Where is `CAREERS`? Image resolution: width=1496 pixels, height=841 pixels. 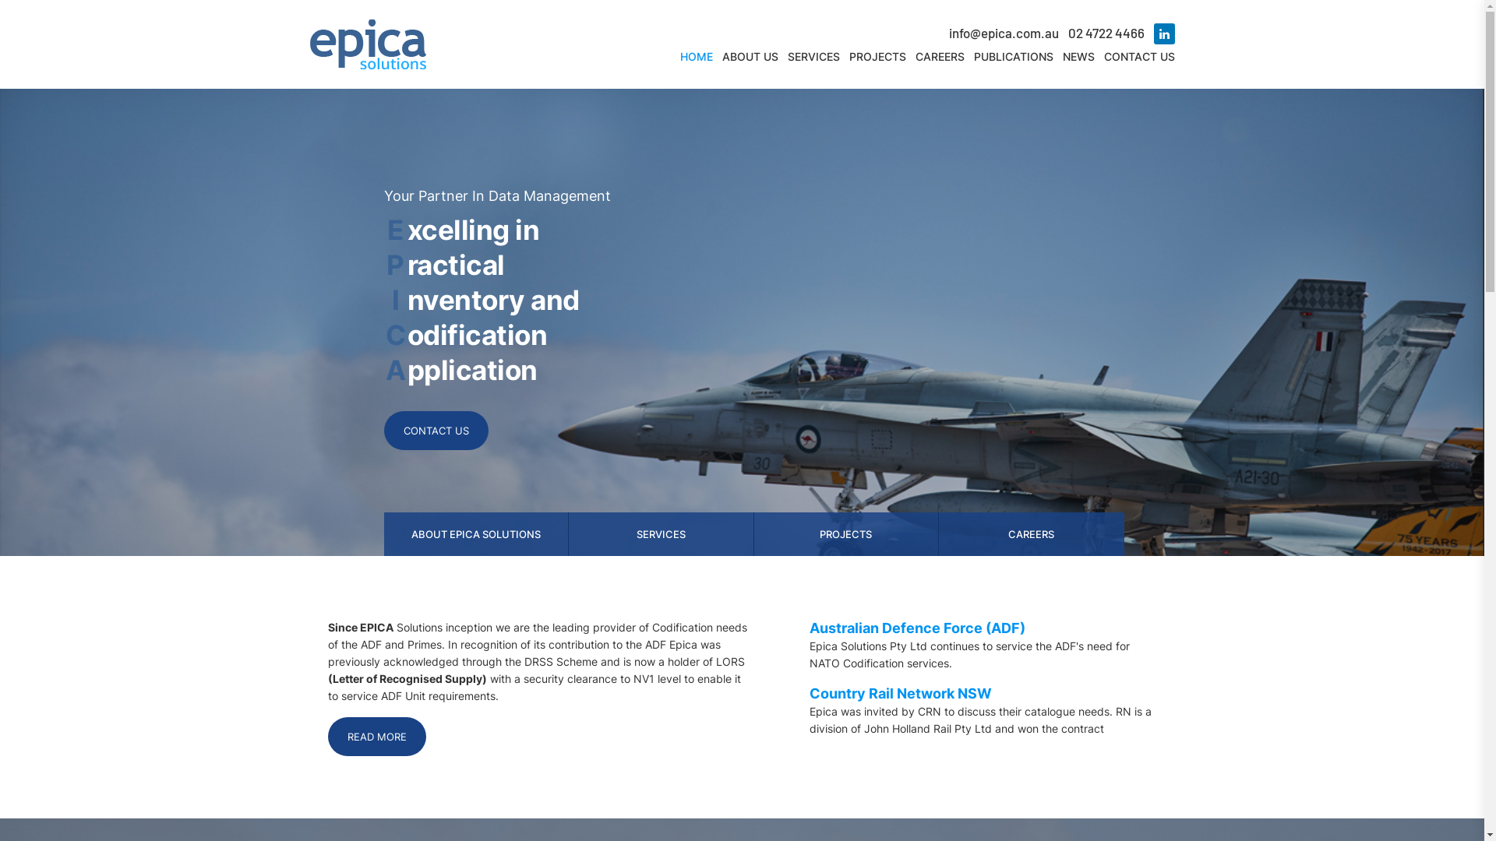
CAREERS is located at coordinates (1032, 534).